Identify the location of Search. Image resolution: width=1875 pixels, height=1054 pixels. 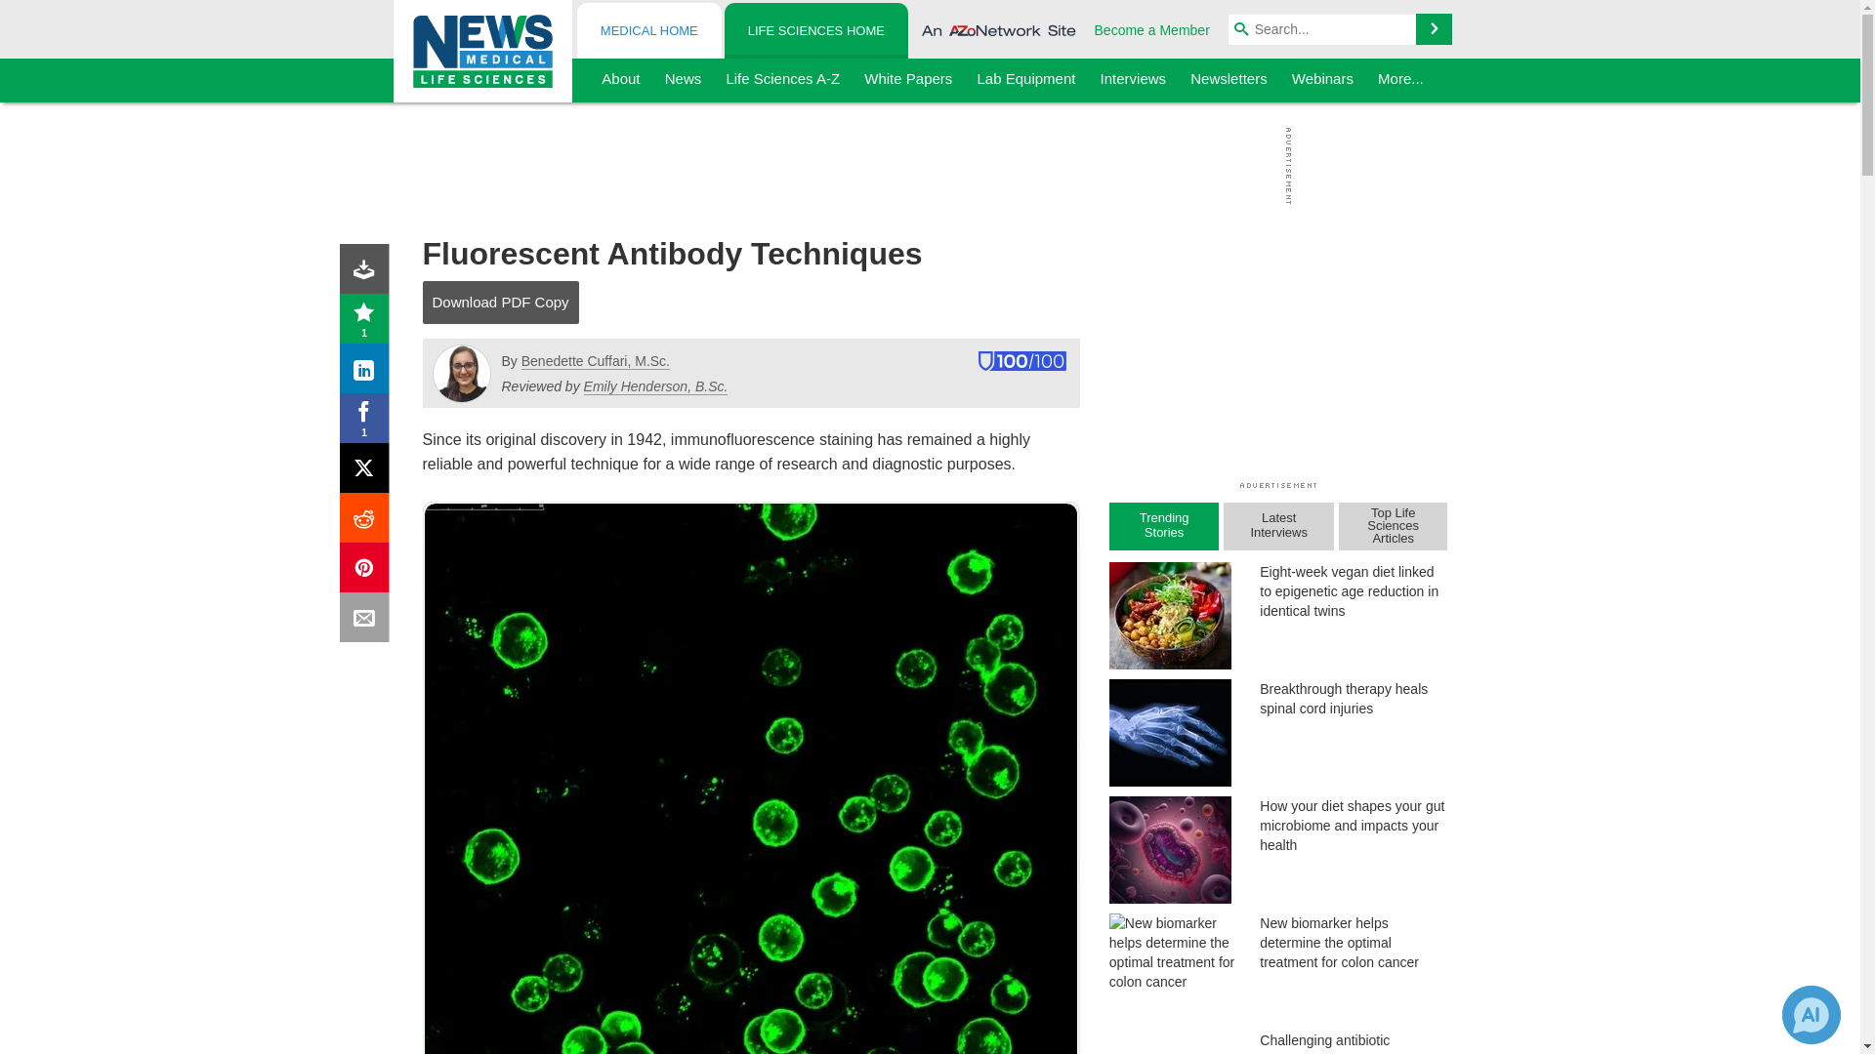
(1434, 29).